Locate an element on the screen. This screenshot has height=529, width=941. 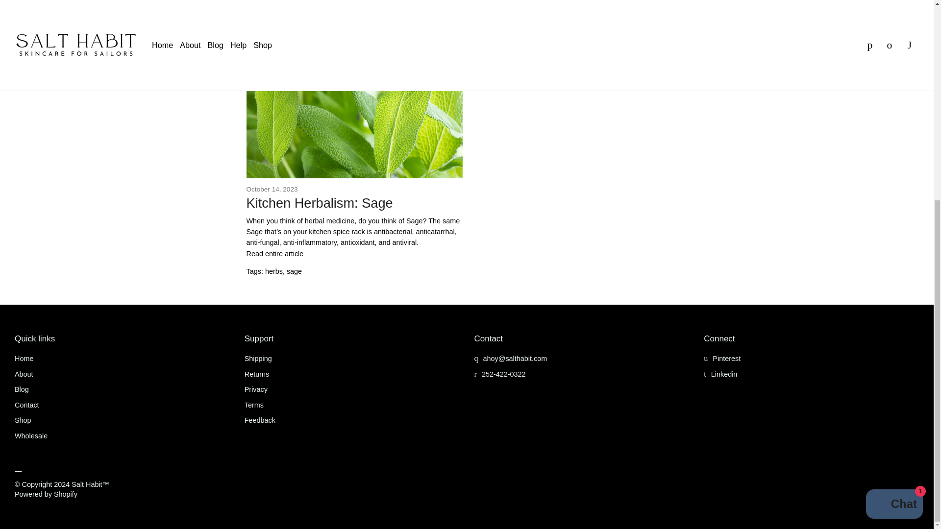
Shopify online store chat is located at coordinates (894, 188).